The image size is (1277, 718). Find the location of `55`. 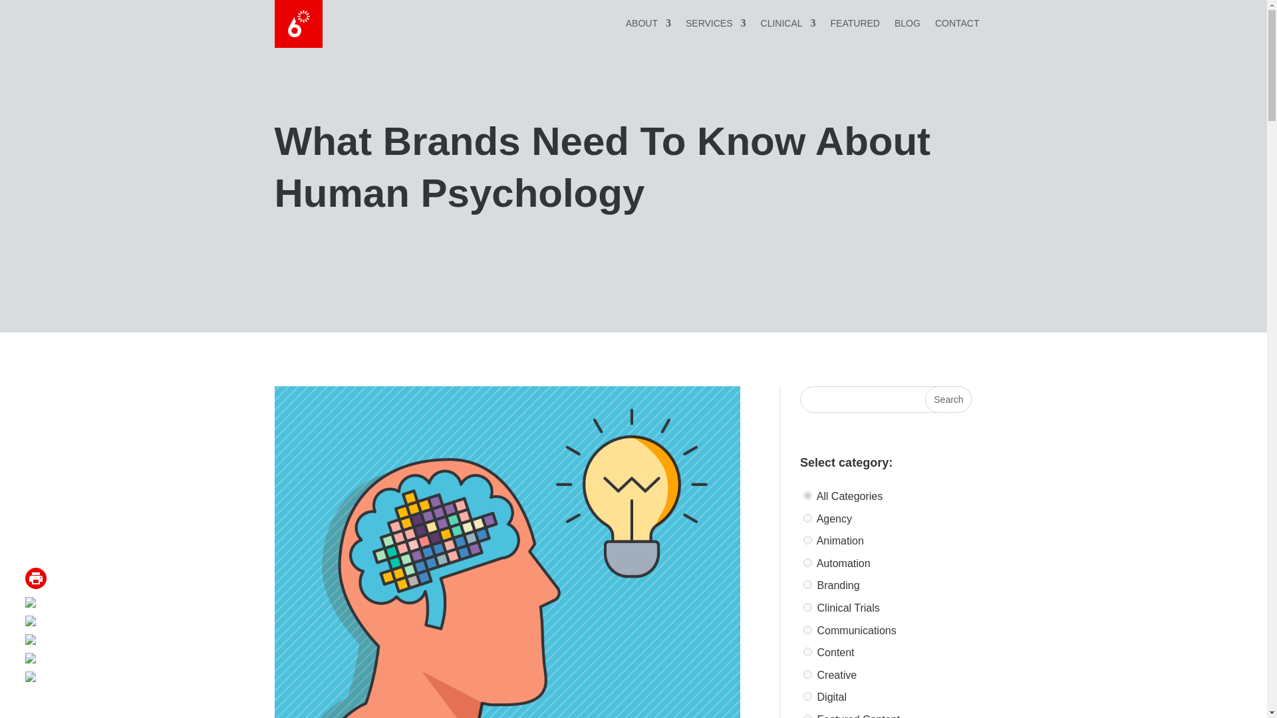

55 is located at coordinates (807, 519).